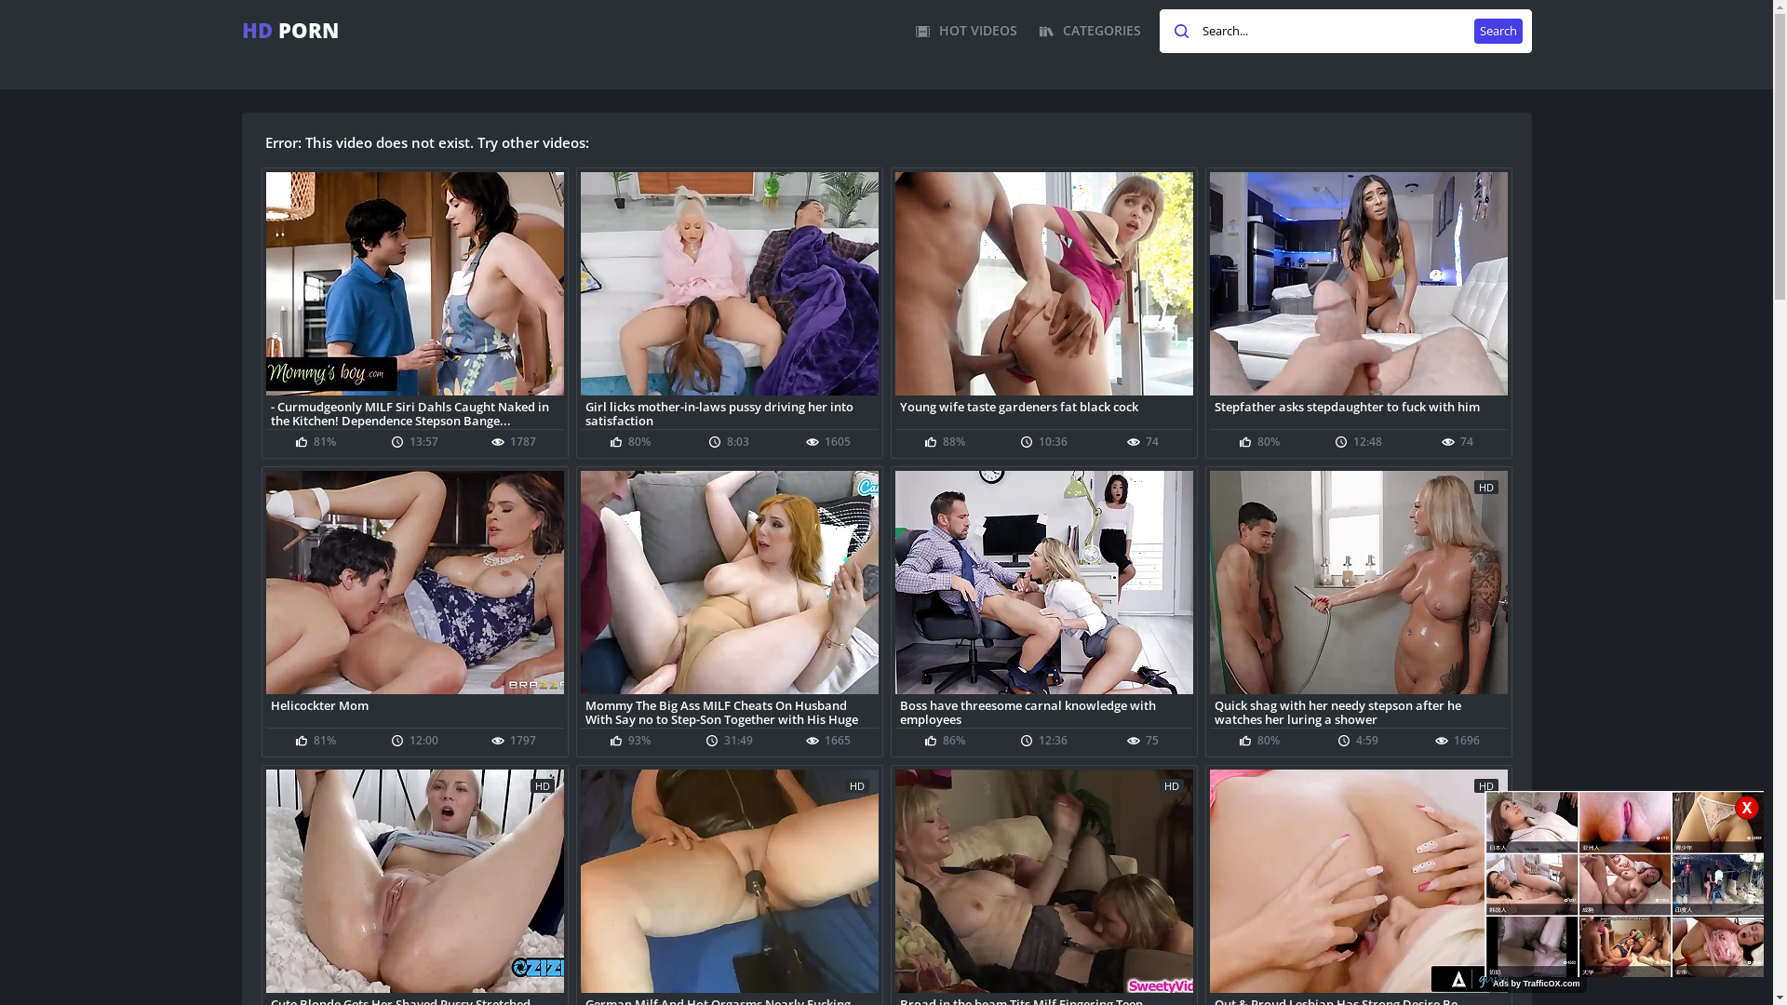 Image resolution: width=1787 pixels, height=1005 pixels. Describe the element at coordinates (1044, 711) in the screenshot. I see `Boss have threesome carnal knowledge with employees` at that location.